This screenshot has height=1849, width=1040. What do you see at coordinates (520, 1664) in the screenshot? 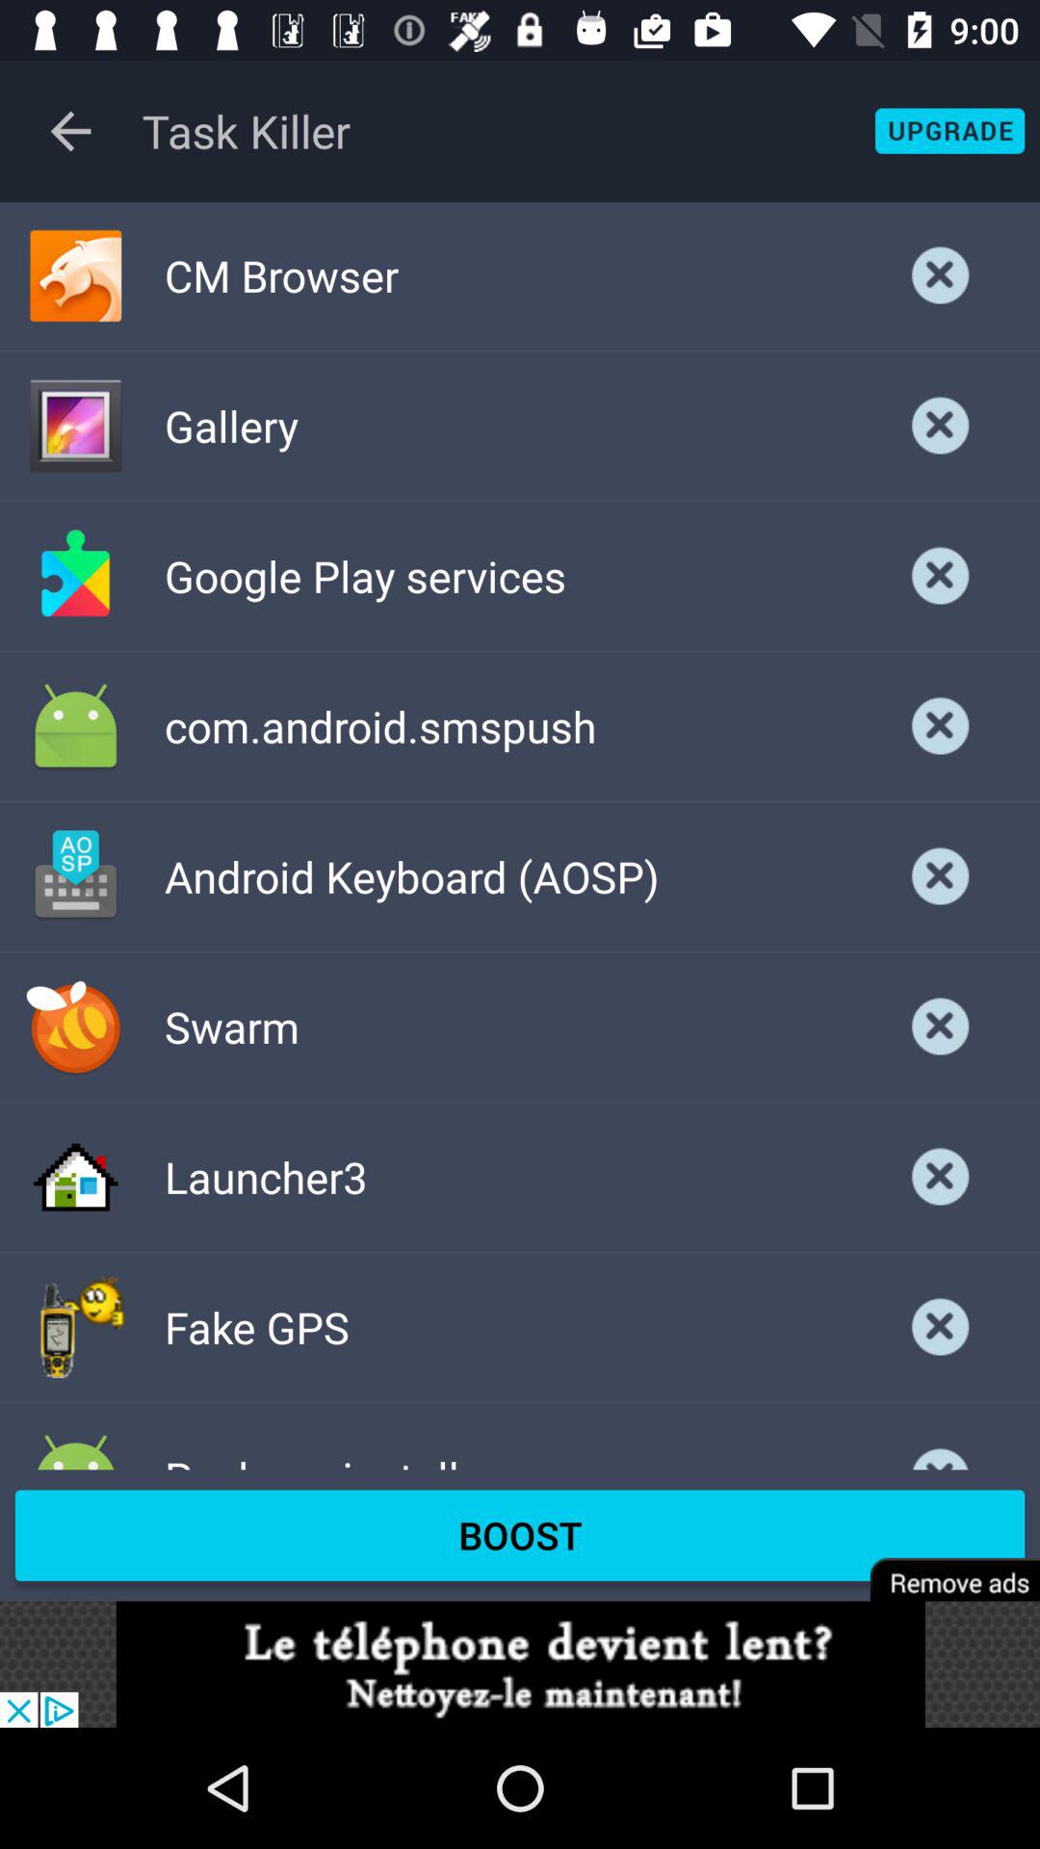
I see `launch advertisement` at bounding box center [520, 1664].